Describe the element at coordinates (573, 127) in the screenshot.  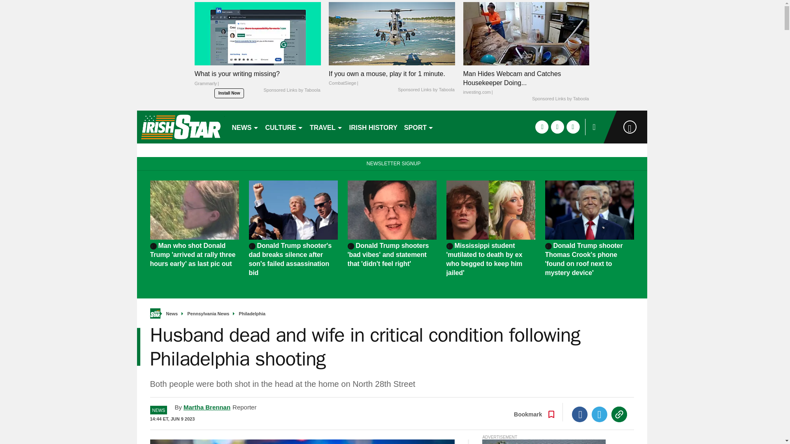
I see `instagram` at that location.